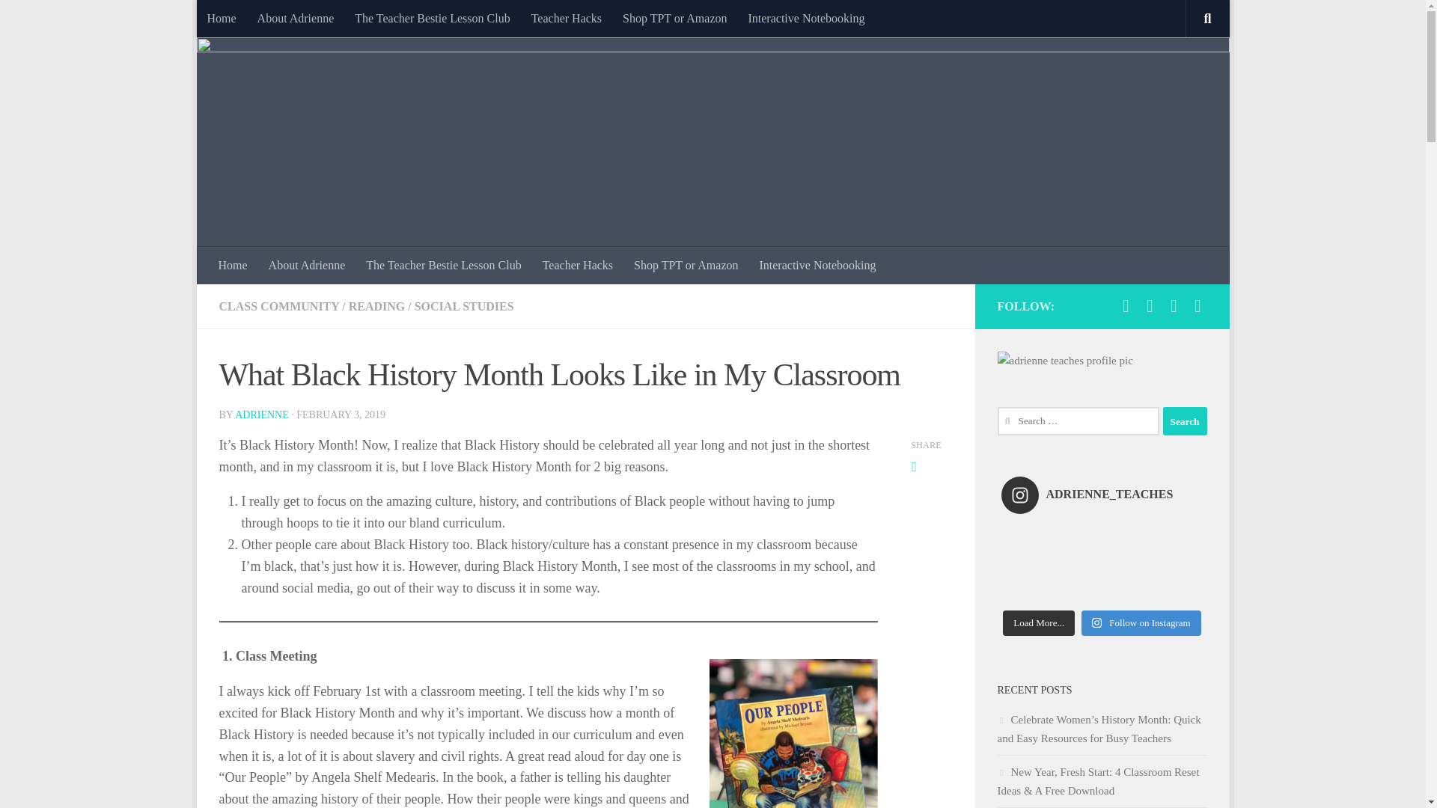  Describe the element at coordinates (674, 18) in the screenshot. I see `Shop TPT or Amazon` at that location.